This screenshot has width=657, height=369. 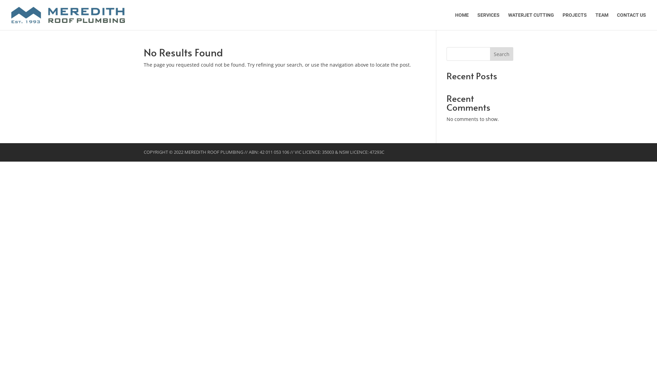 I want to click on Search, so click(x=502, y=54).